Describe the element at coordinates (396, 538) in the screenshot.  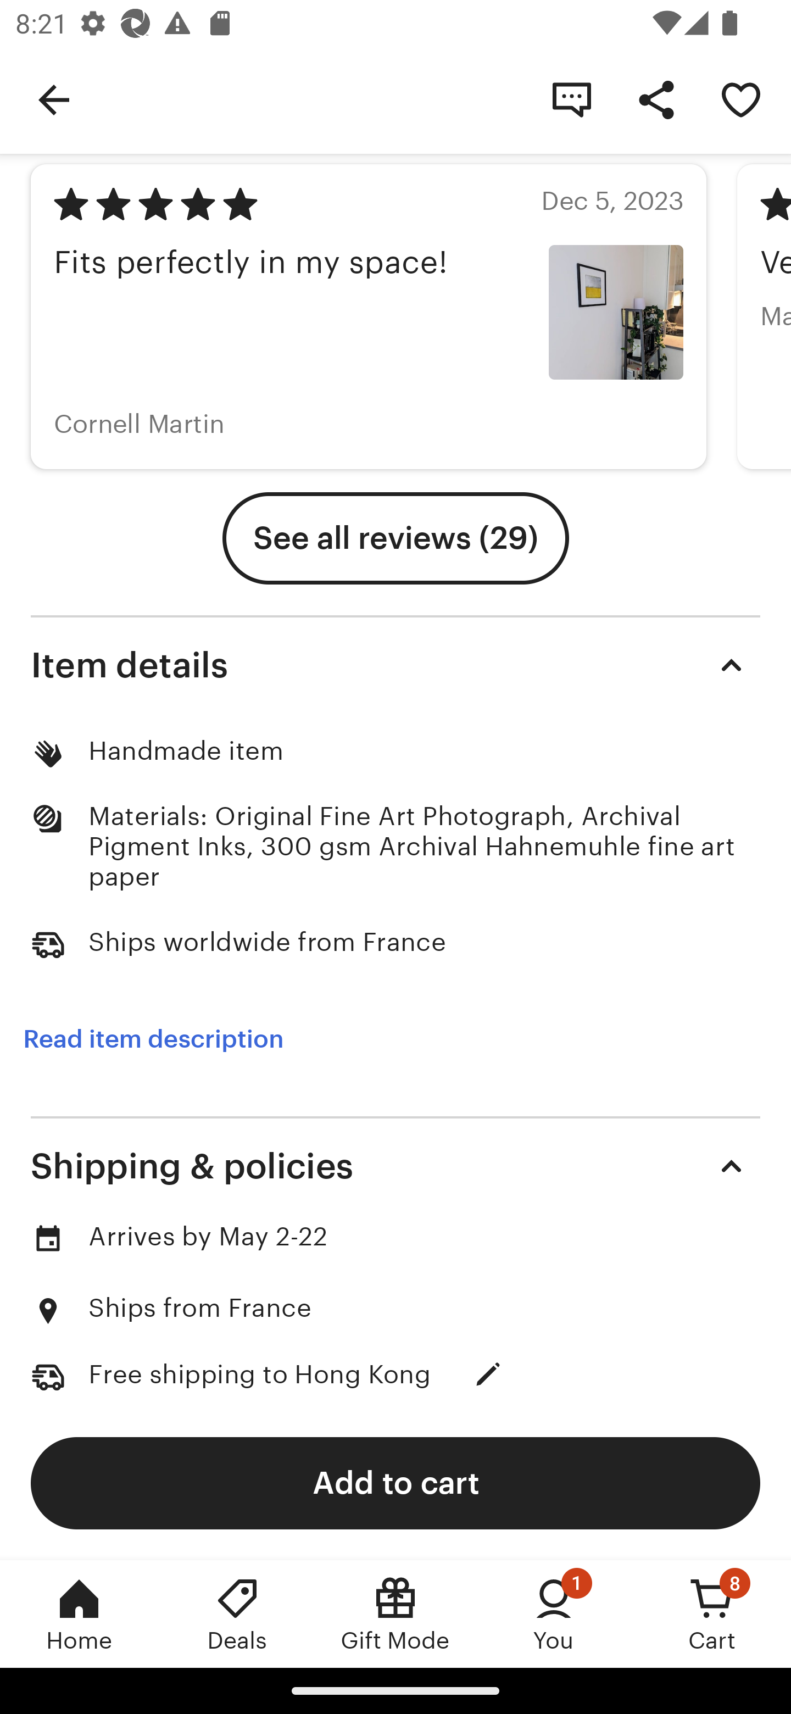
I see `See all reviews (29)` at that location.